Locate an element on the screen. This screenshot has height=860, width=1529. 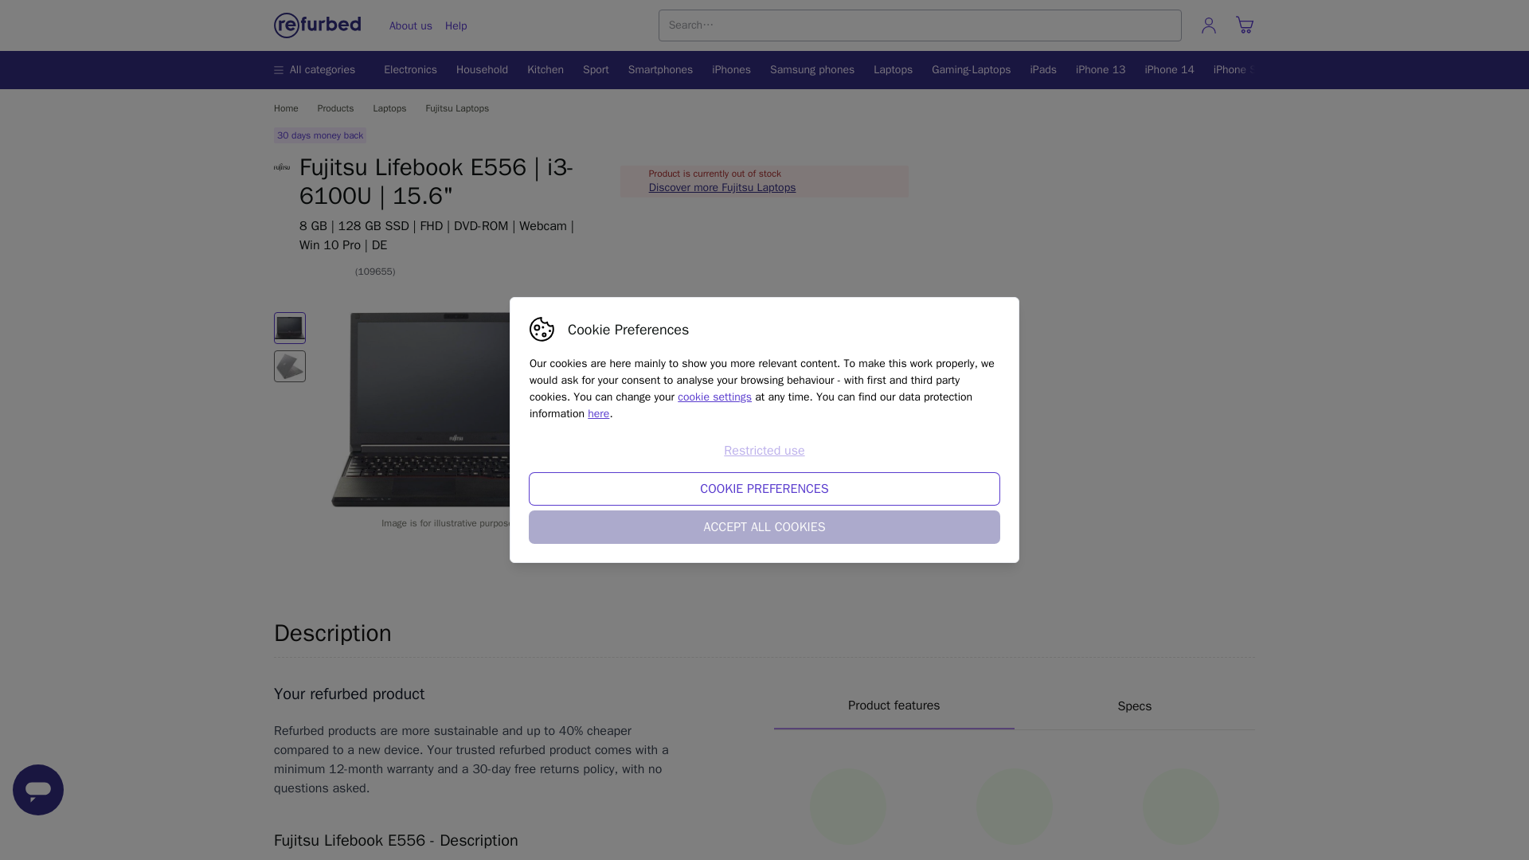
Sport is located at coordinates (1169, 70).